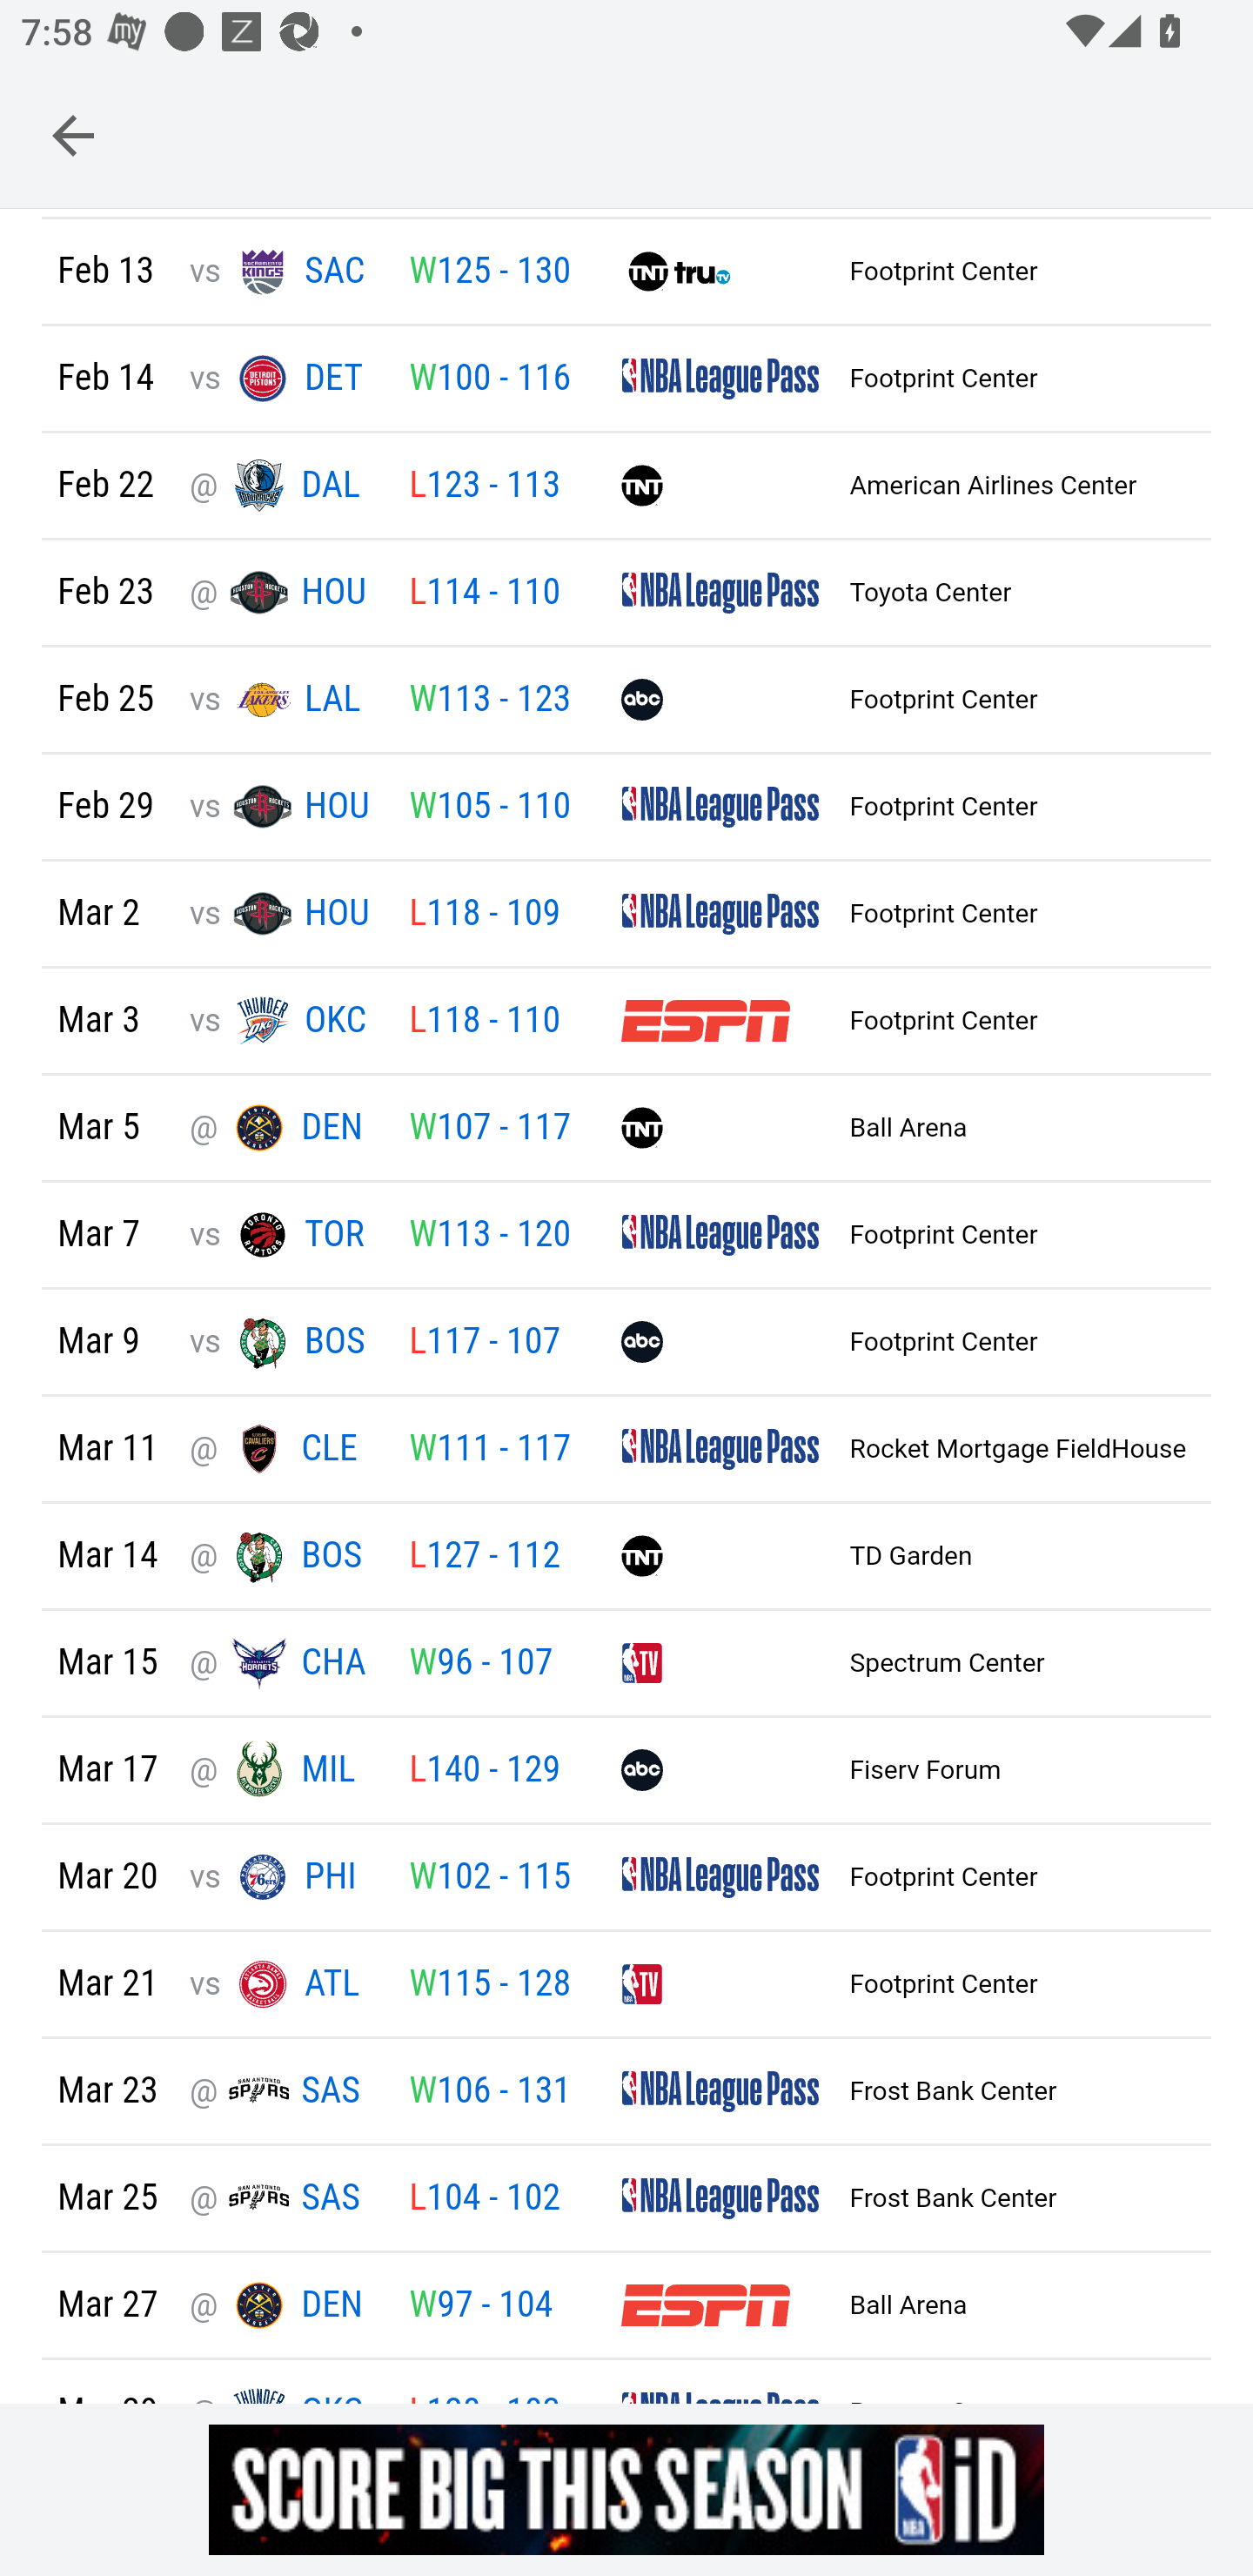 The height and width of the screenshot is (2576, 1253). What do you see at coordinates (283, 594) in the screenshot?
I see `@ HOU Logo HOU @ HOU Logo HOU` at bounding box center [283, 594].